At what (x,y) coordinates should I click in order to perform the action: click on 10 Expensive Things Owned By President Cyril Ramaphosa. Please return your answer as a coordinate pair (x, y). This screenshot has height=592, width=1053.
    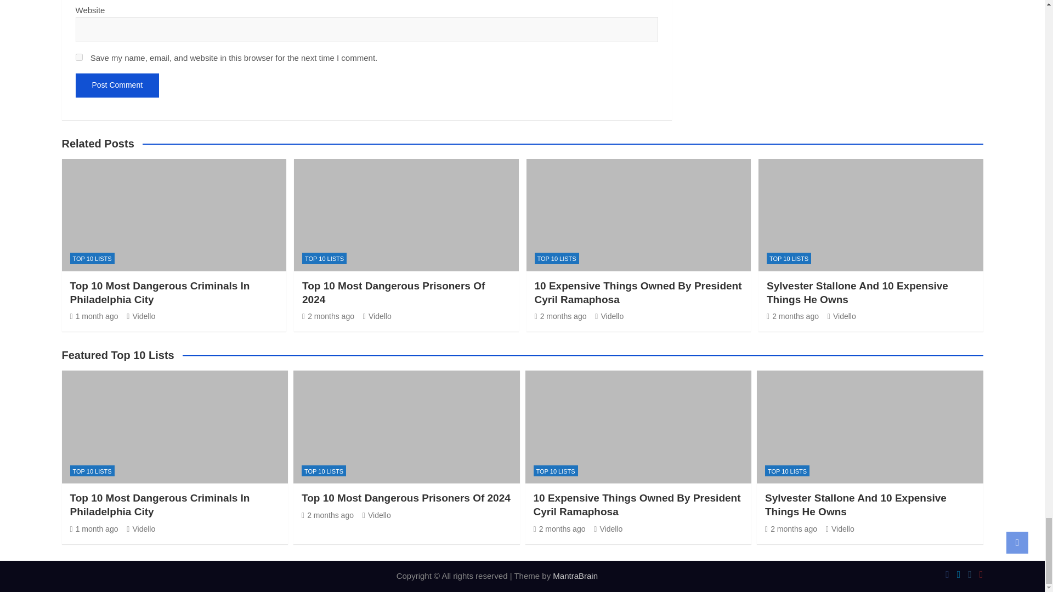
    Looking at the image, I should click on (559, 528).